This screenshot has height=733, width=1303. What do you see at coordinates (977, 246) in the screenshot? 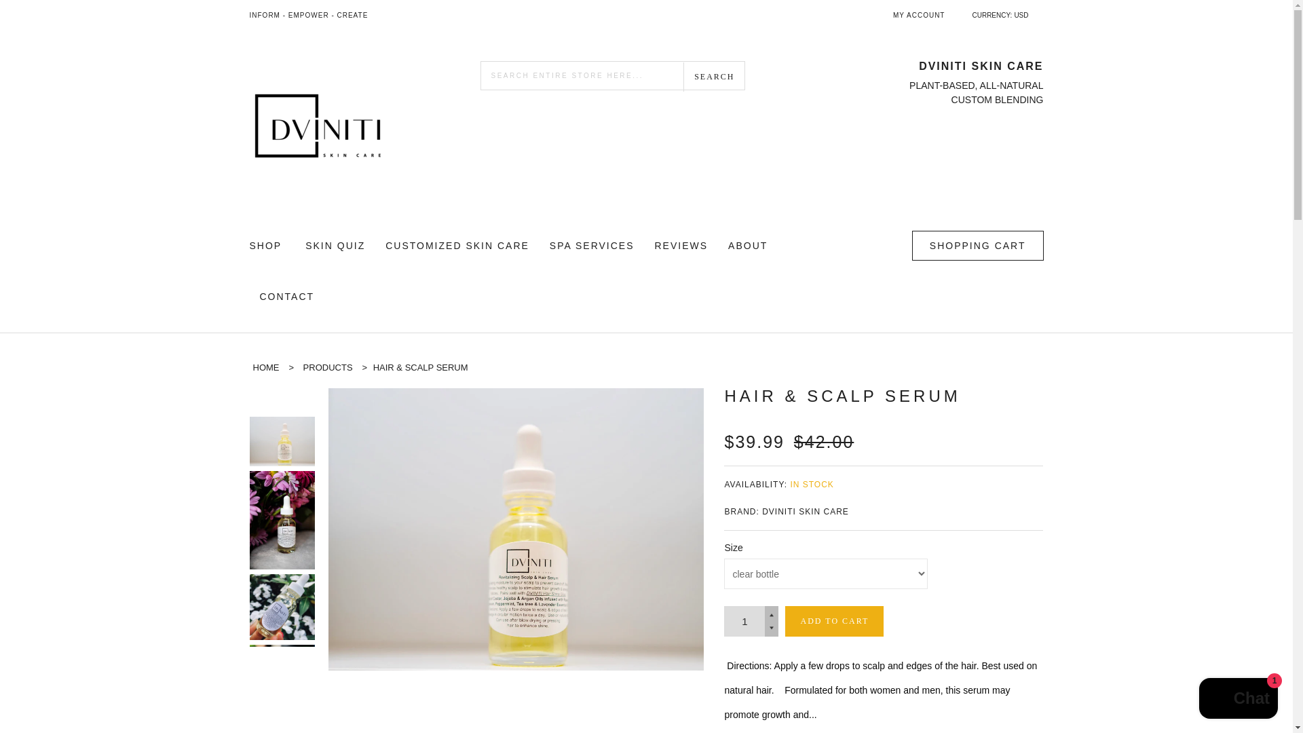
I see `View contents of your shopping cart` at bounding box center [977, 246].